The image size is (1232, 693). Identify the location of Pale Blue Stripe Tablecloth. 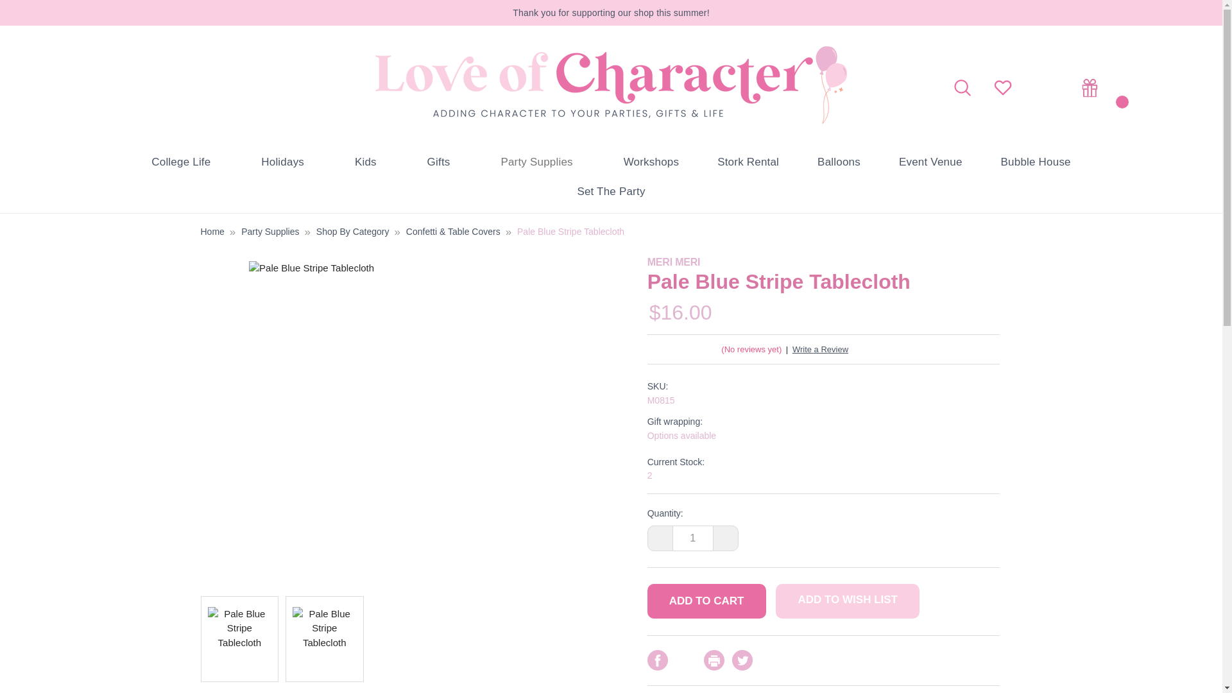
(325, 639).